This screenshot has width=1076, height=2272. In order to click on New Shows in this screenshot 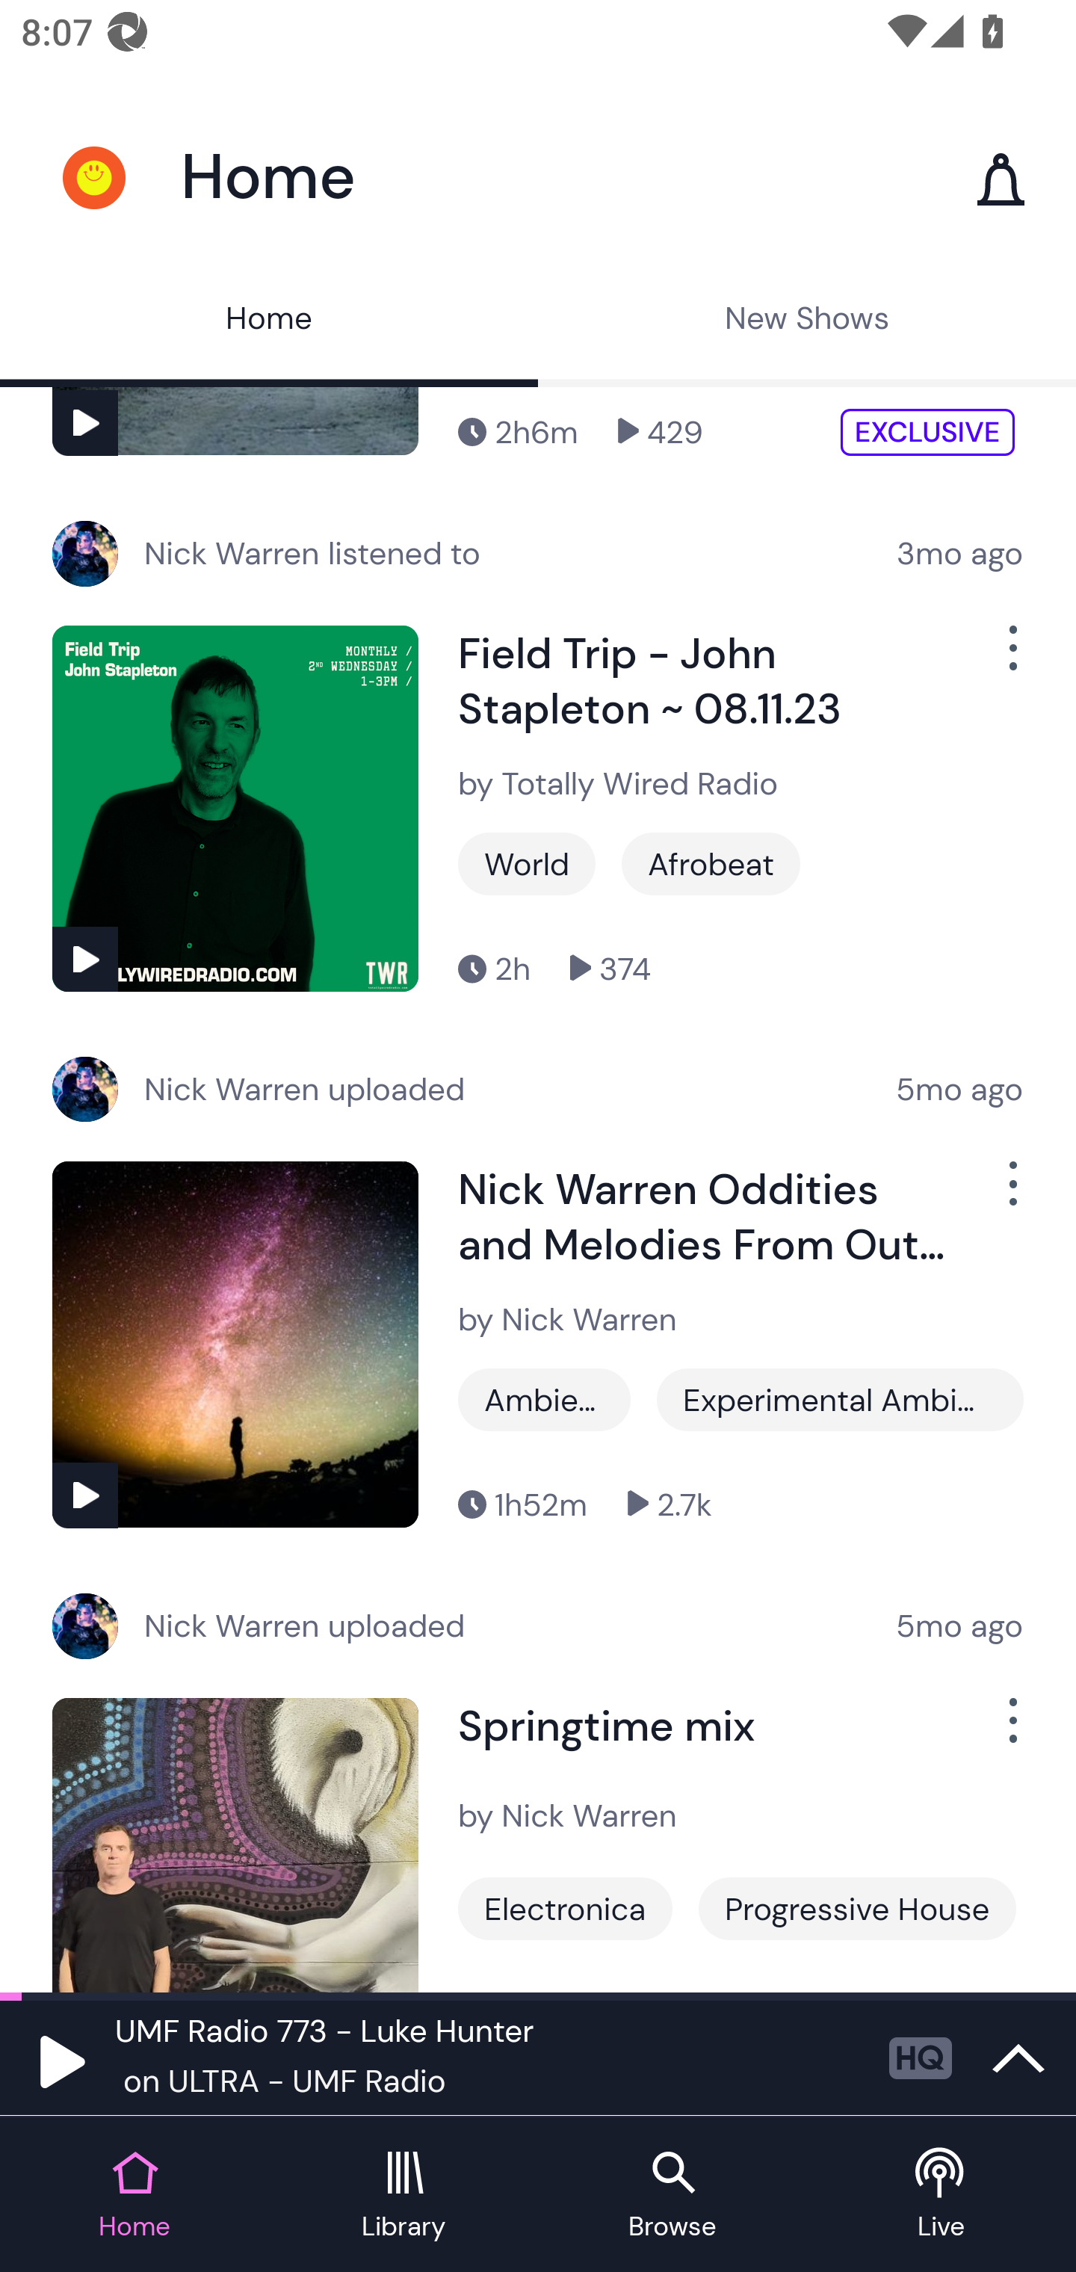, I will do `click(807, 321)`.